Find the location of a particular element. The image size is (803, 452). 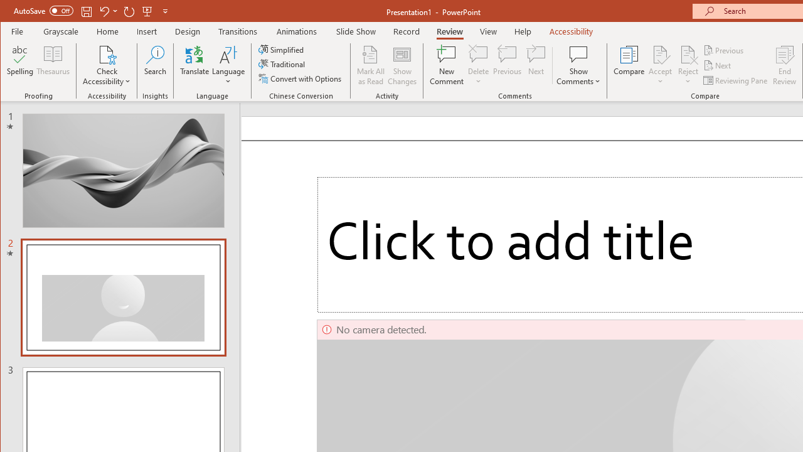

Translate is located at coordinates (194, 65).